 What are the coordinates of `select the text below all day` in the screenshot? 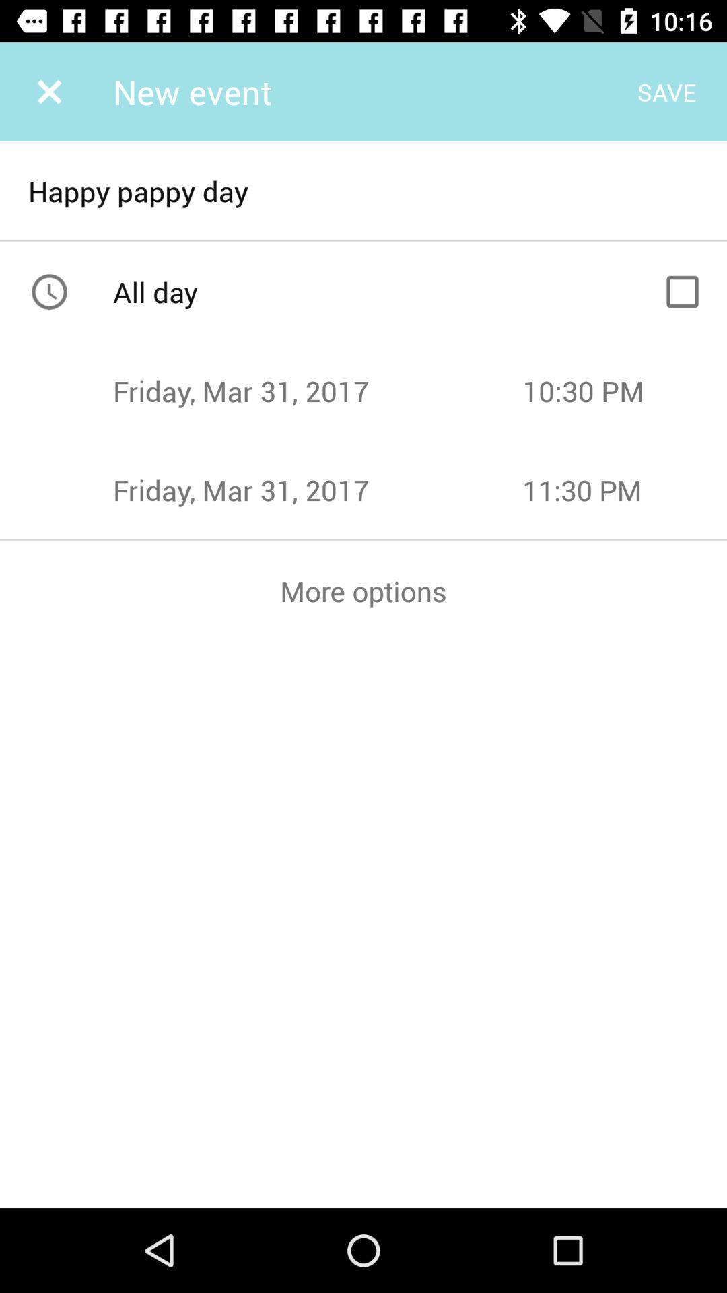 It's located at (318, 391).